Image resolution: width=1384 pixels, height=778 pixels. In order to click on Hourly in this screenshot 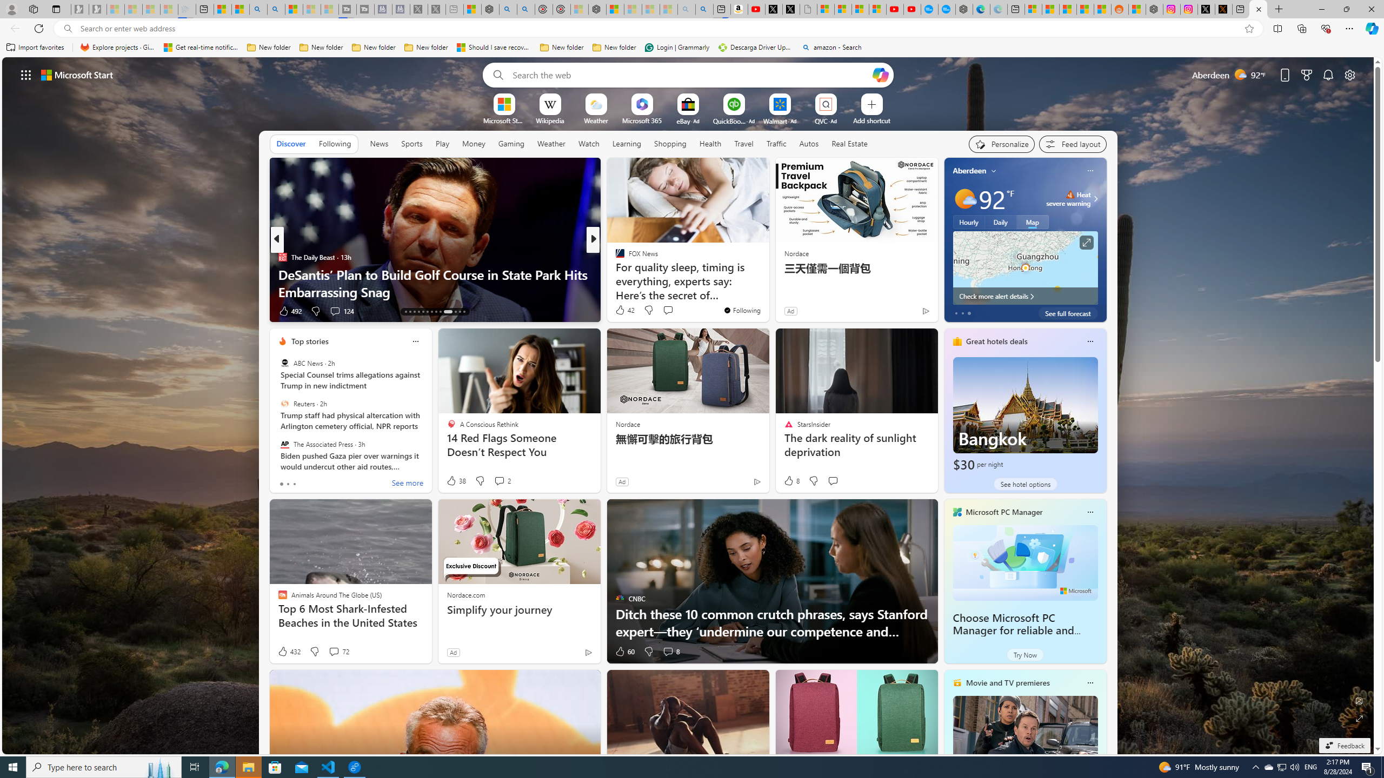, I will do `click(969, 222)`.